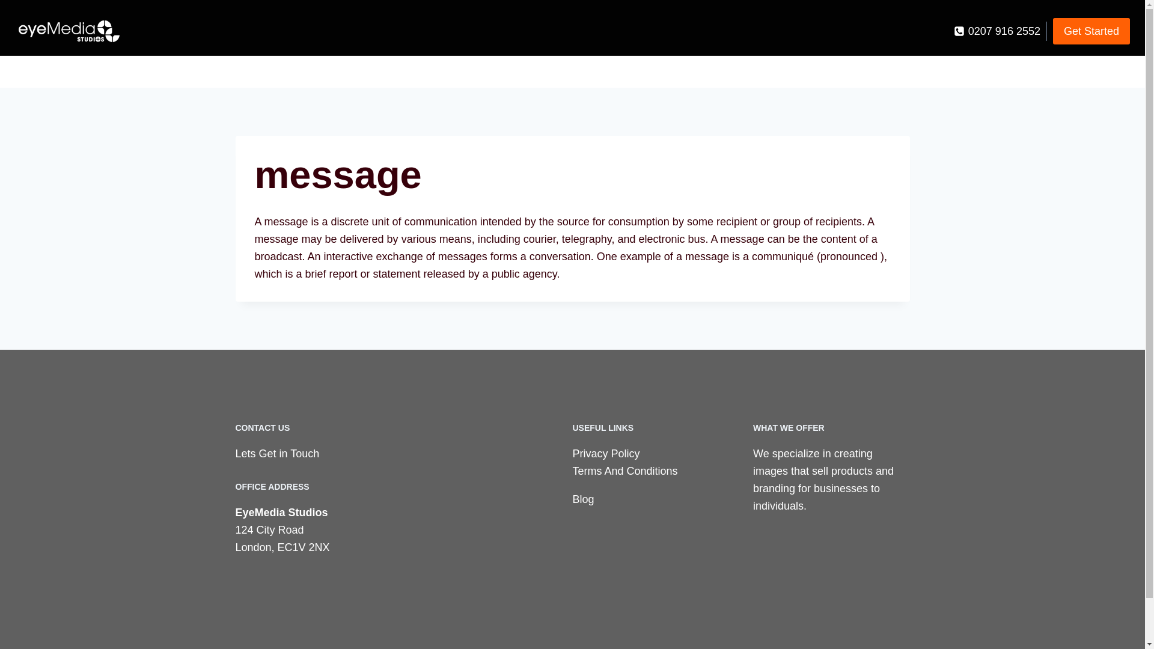 The height and width of the screenshot is (649, 1154). I want to click on Resources, so click(1046, 75).